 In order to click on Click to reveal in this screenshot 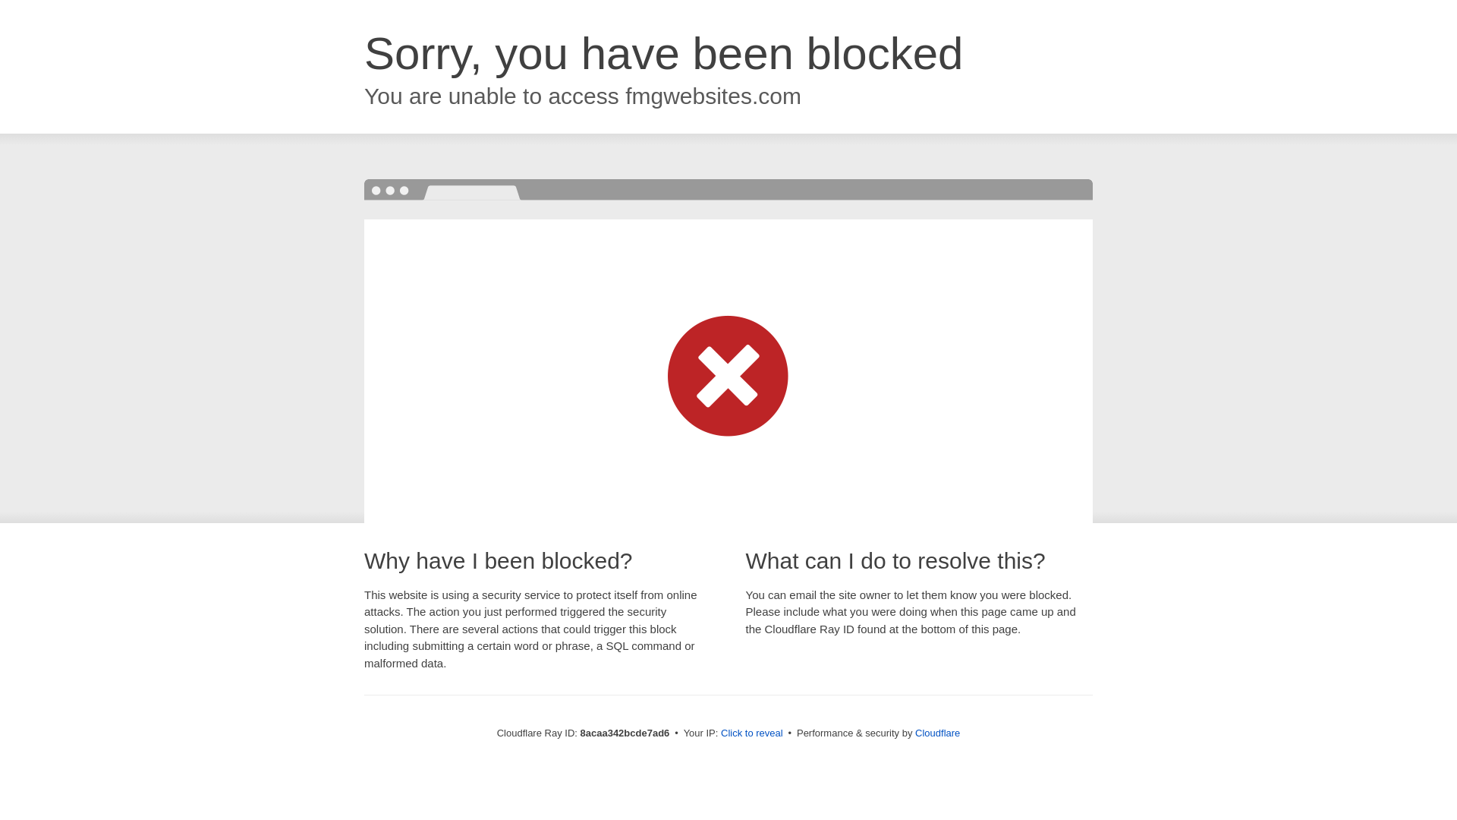, I will do `click(752, 733)`.